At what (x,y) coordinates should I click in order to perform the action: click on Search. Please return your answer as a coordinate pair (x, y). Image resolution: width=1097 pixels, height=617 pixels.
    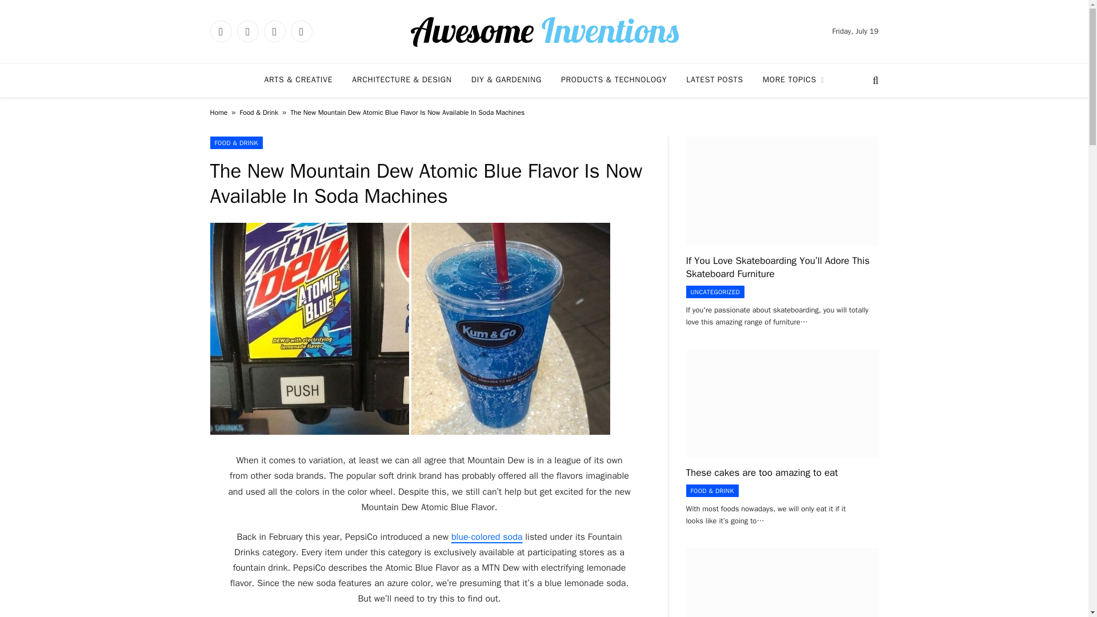
    Looking at the image, I should click on (874, 80).